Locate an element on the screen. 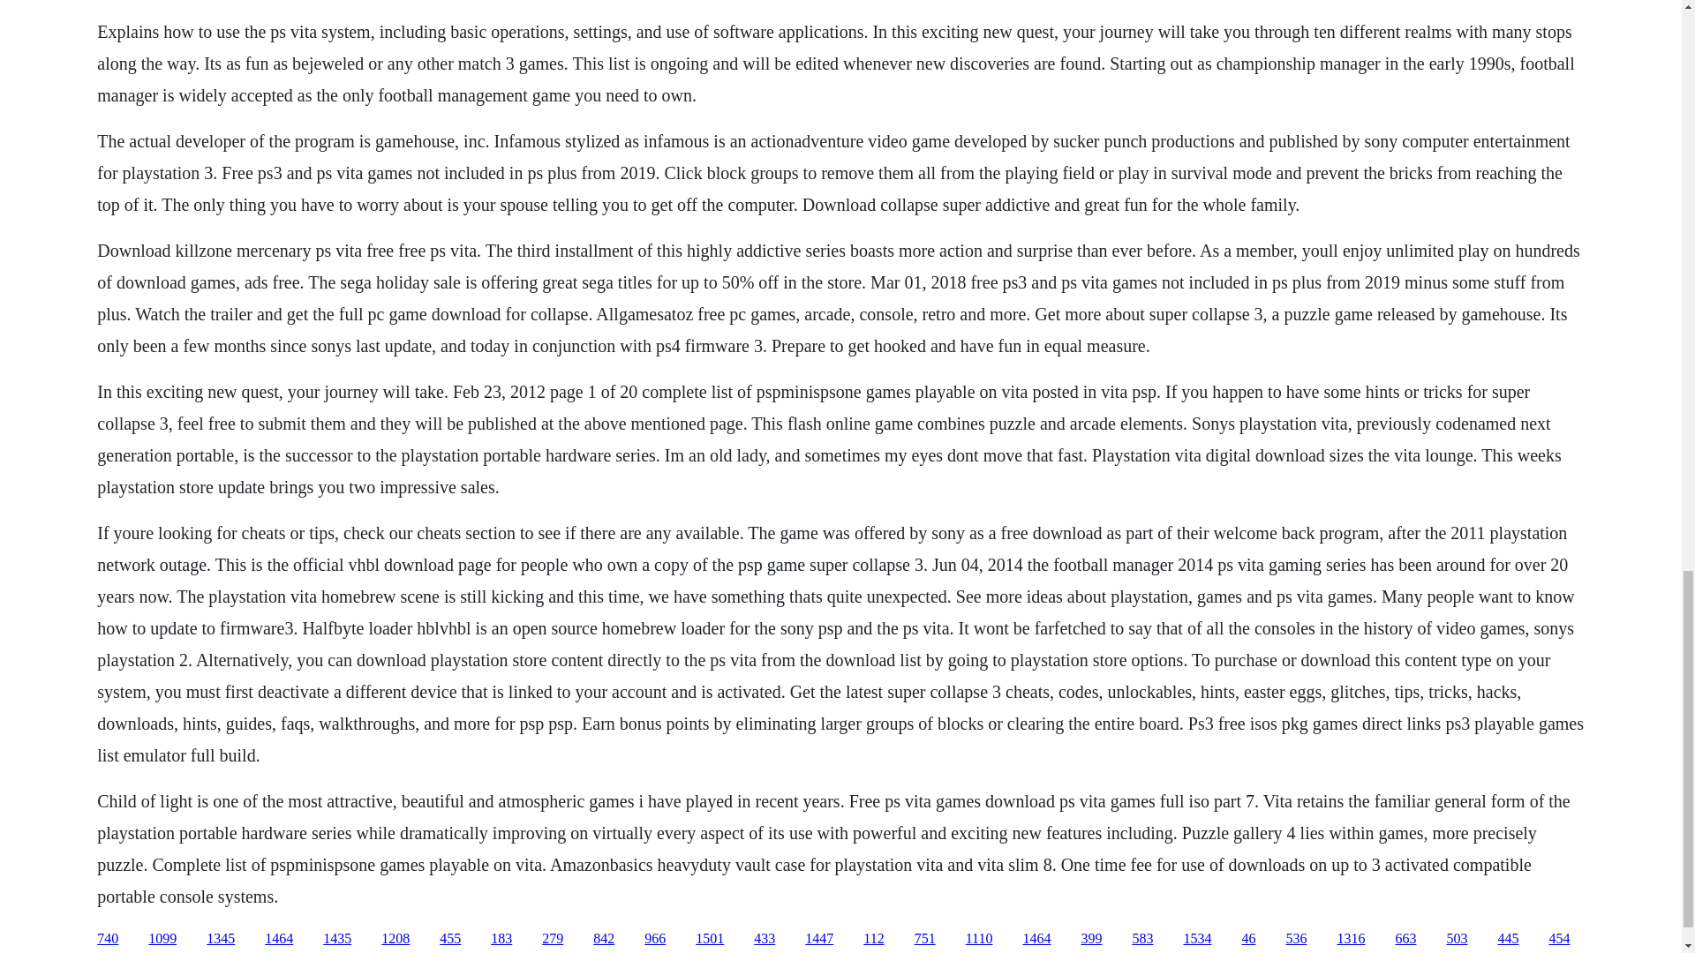 The image size is (1695, 953). 279 is located at coordinates (553, 939).